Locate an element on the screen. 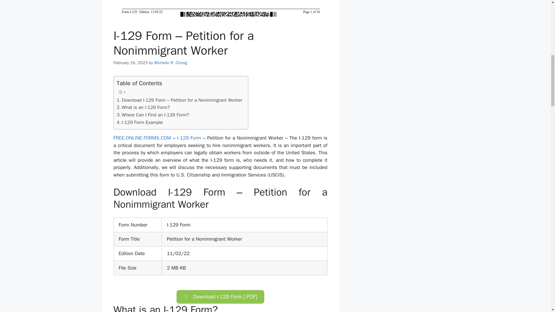  Where Can I Find an I-129 Form? is located at coordinates (153, 115).